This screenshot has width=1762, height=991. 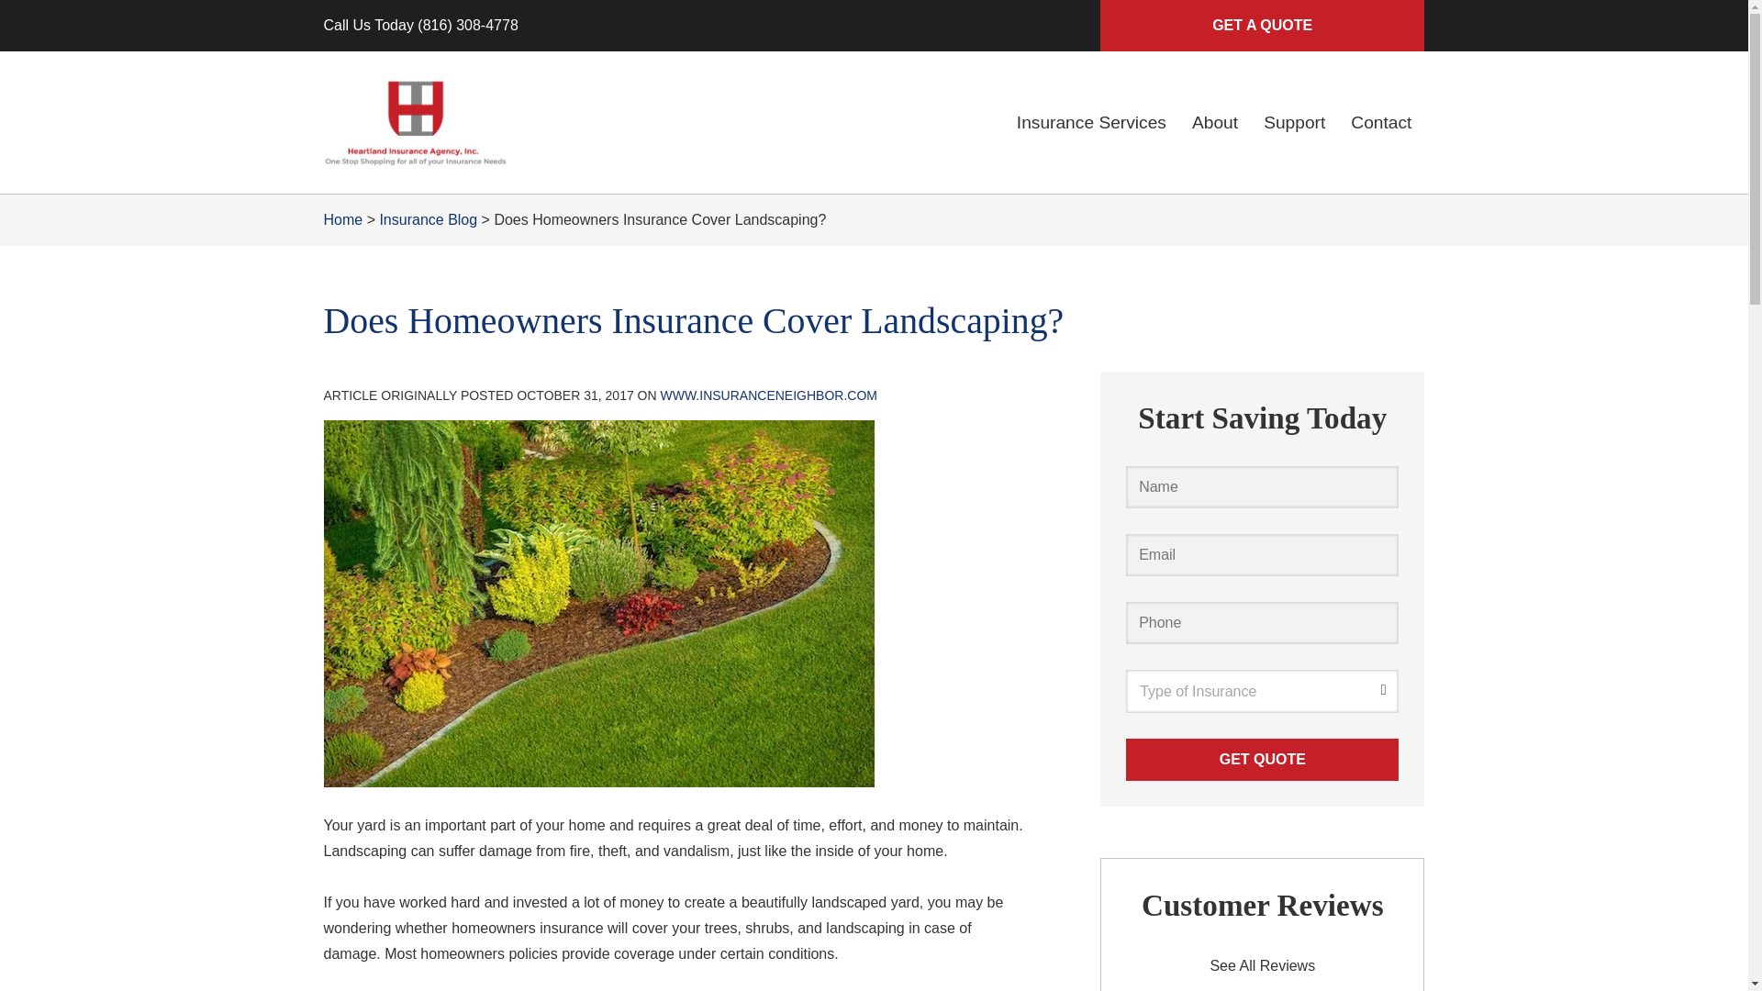 I want to click on GET A QUOTE, so click(x=1261, y=26).